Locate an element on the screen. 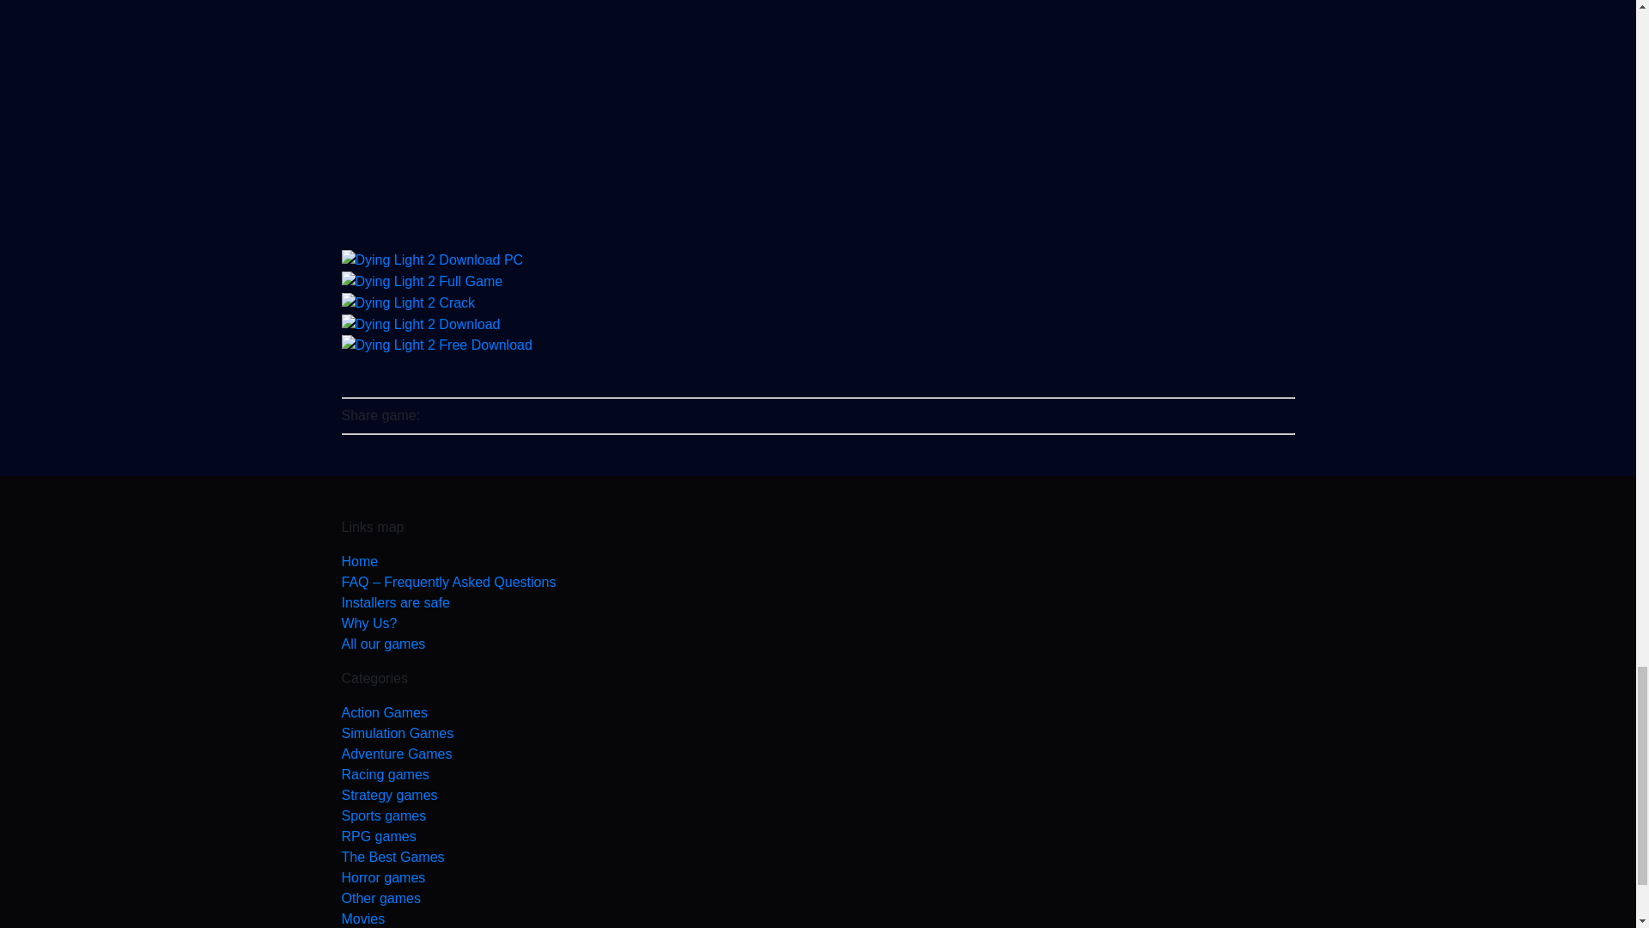 The width and height of the screenshot is (1649, 928). Adventure Games is located at coordinates (818, 754).